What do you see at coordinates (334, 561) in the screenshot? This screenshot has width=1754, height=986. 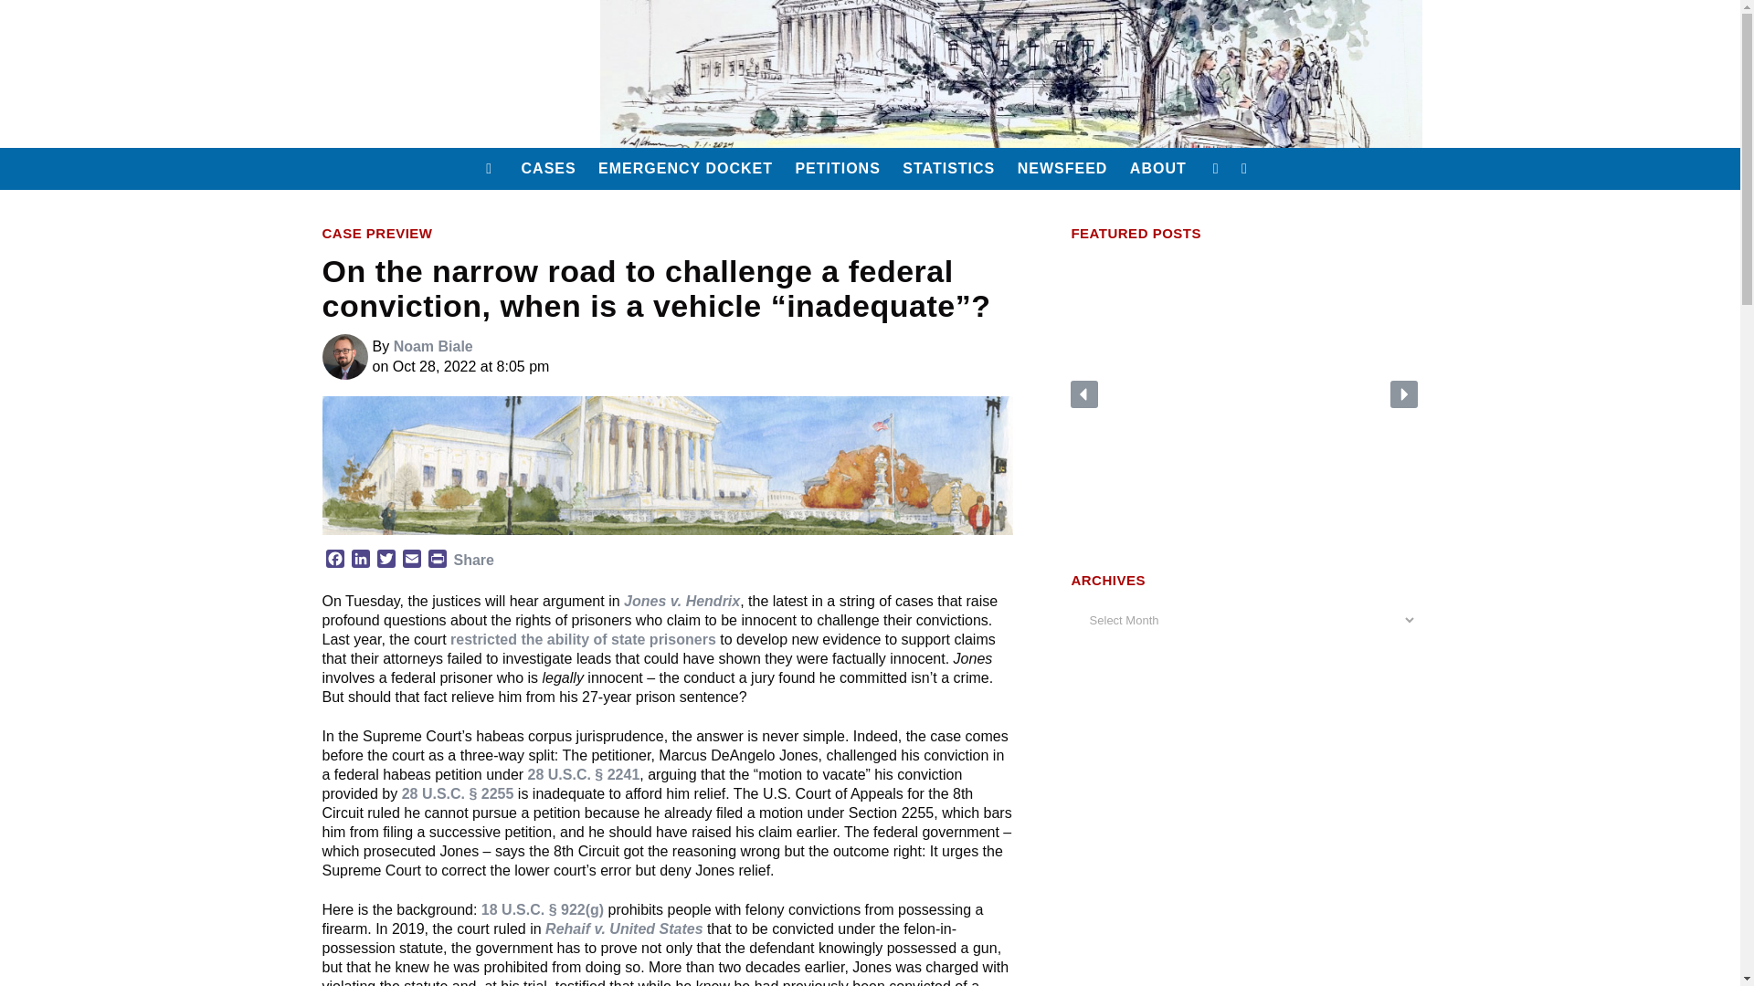 I see `Facebook` at bounding box center [334, 561].